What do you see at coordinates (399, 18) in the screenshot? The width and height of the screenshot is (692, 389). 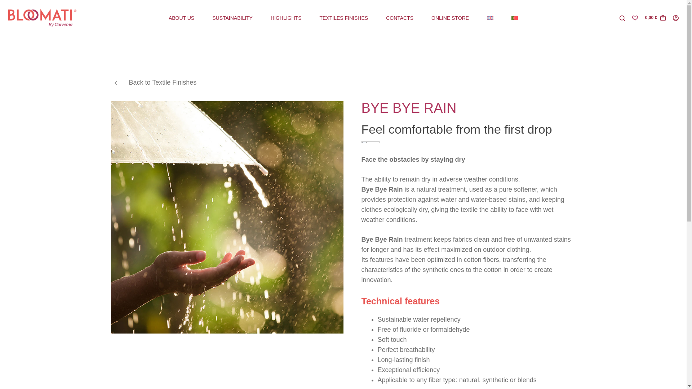 I see `CONTACTS` at bounding box center [399, 18].